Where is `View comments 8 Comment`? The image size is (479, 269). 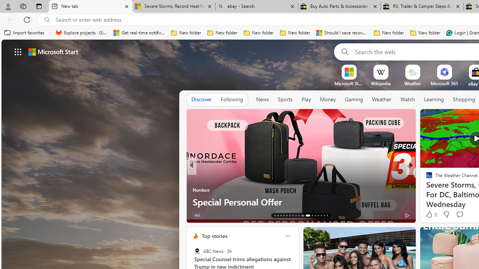 View comments 8 Comment is located at coordinates (460, 215).